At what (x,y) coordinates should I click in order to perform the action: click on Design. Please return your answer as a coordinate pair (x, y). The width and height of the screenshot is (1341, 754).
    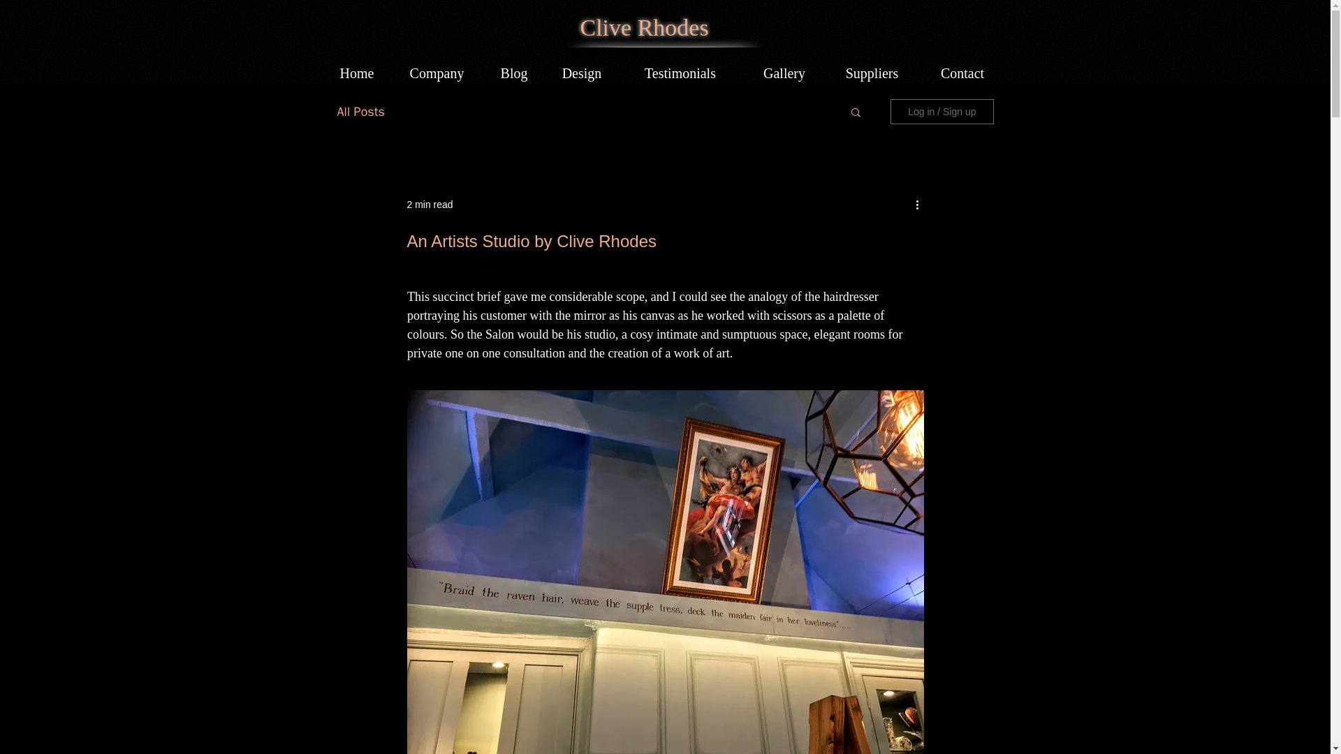
    Looking at the image, I should click on (582, 73).